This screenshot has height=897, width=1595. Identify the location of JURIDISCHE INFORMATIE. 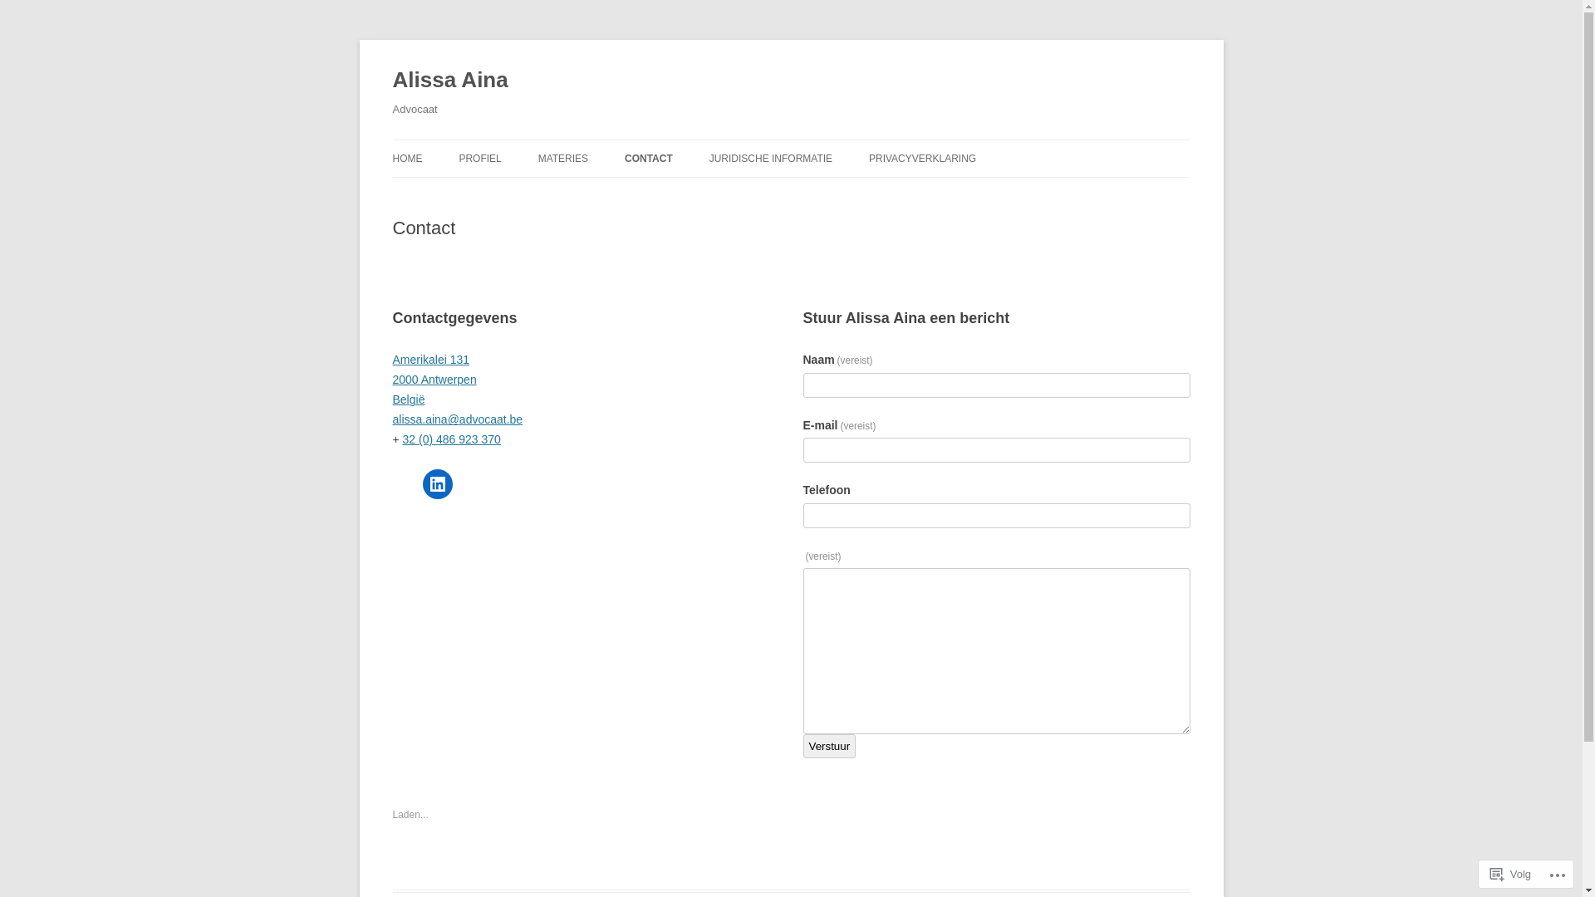
(771, 159).